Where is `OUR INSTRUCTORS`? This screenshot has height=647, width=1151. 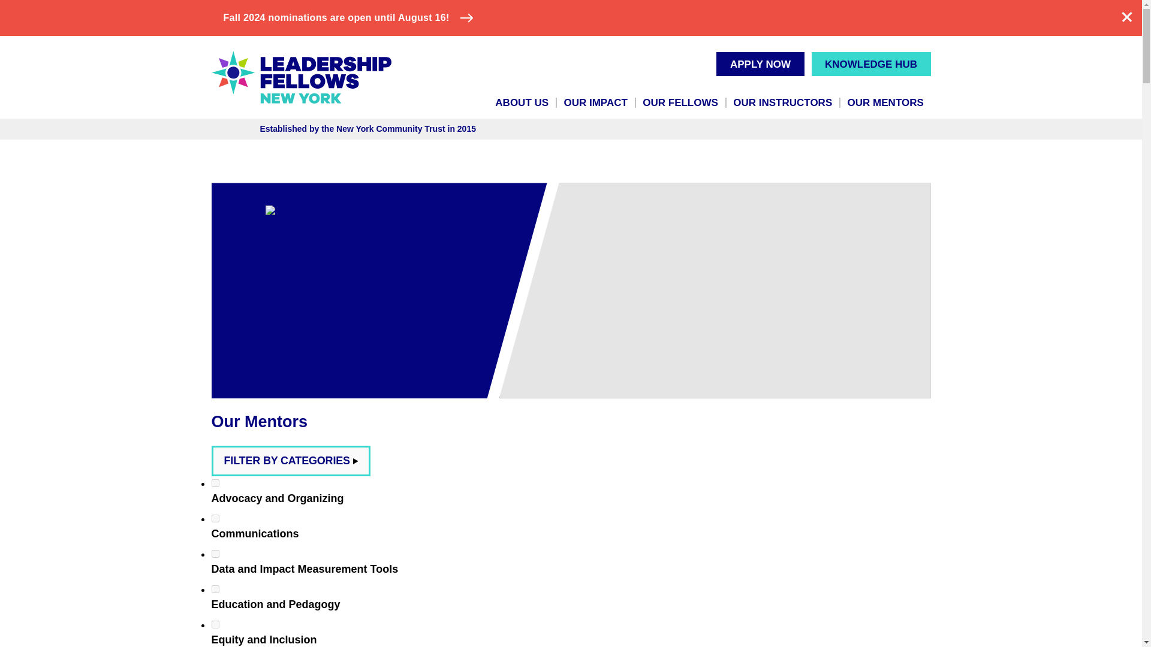 OUR INSTRUCTORS is located at coordinates (782, 103).